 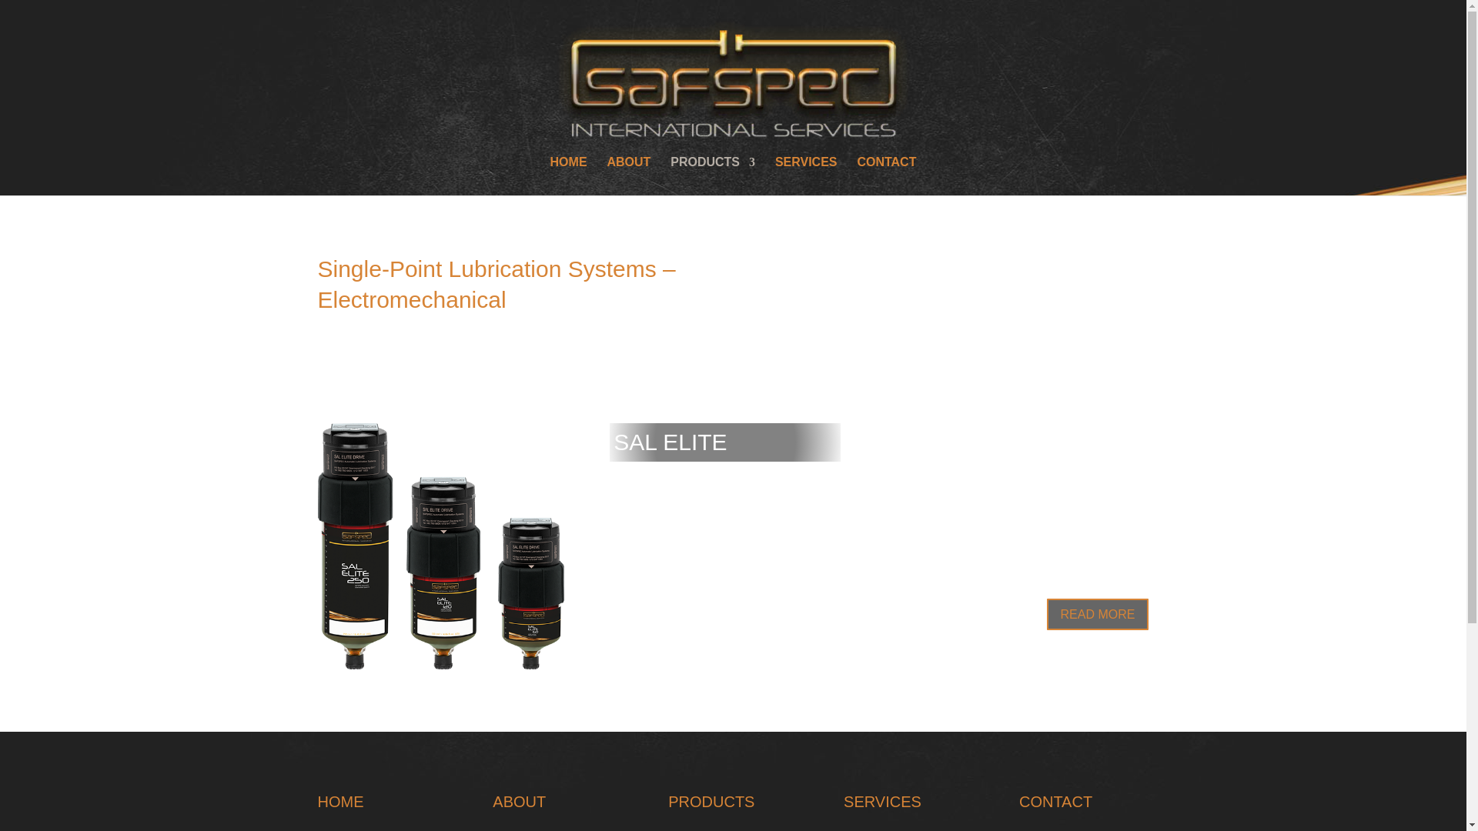 I want to click on CONTACT, so click(x=887, y=175).